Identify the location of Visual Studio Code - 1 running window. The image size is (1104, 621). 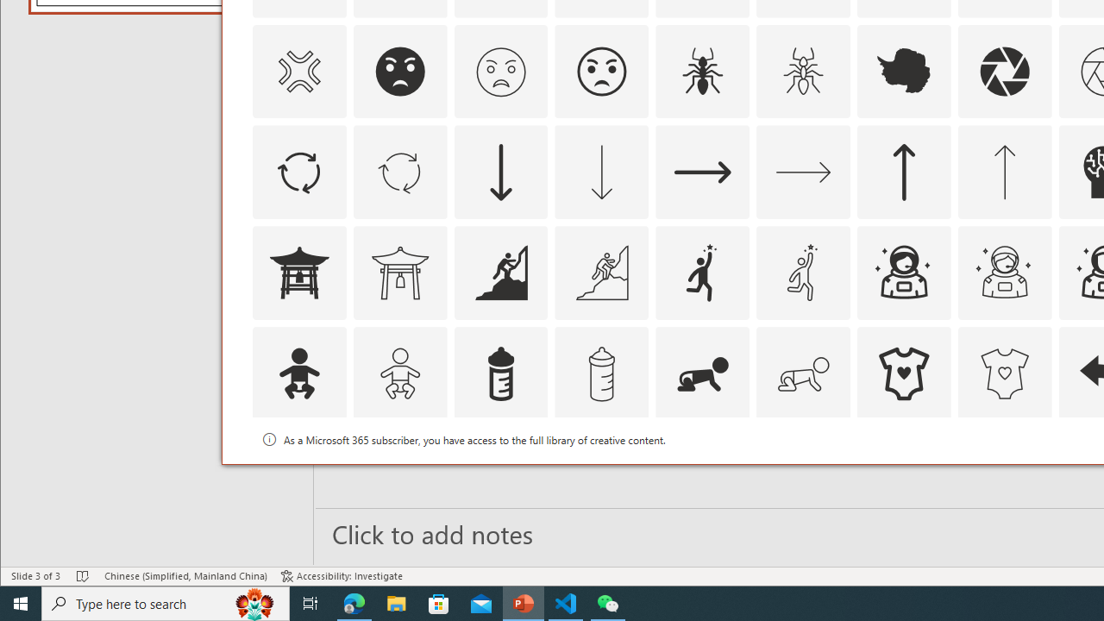
(566, 604).